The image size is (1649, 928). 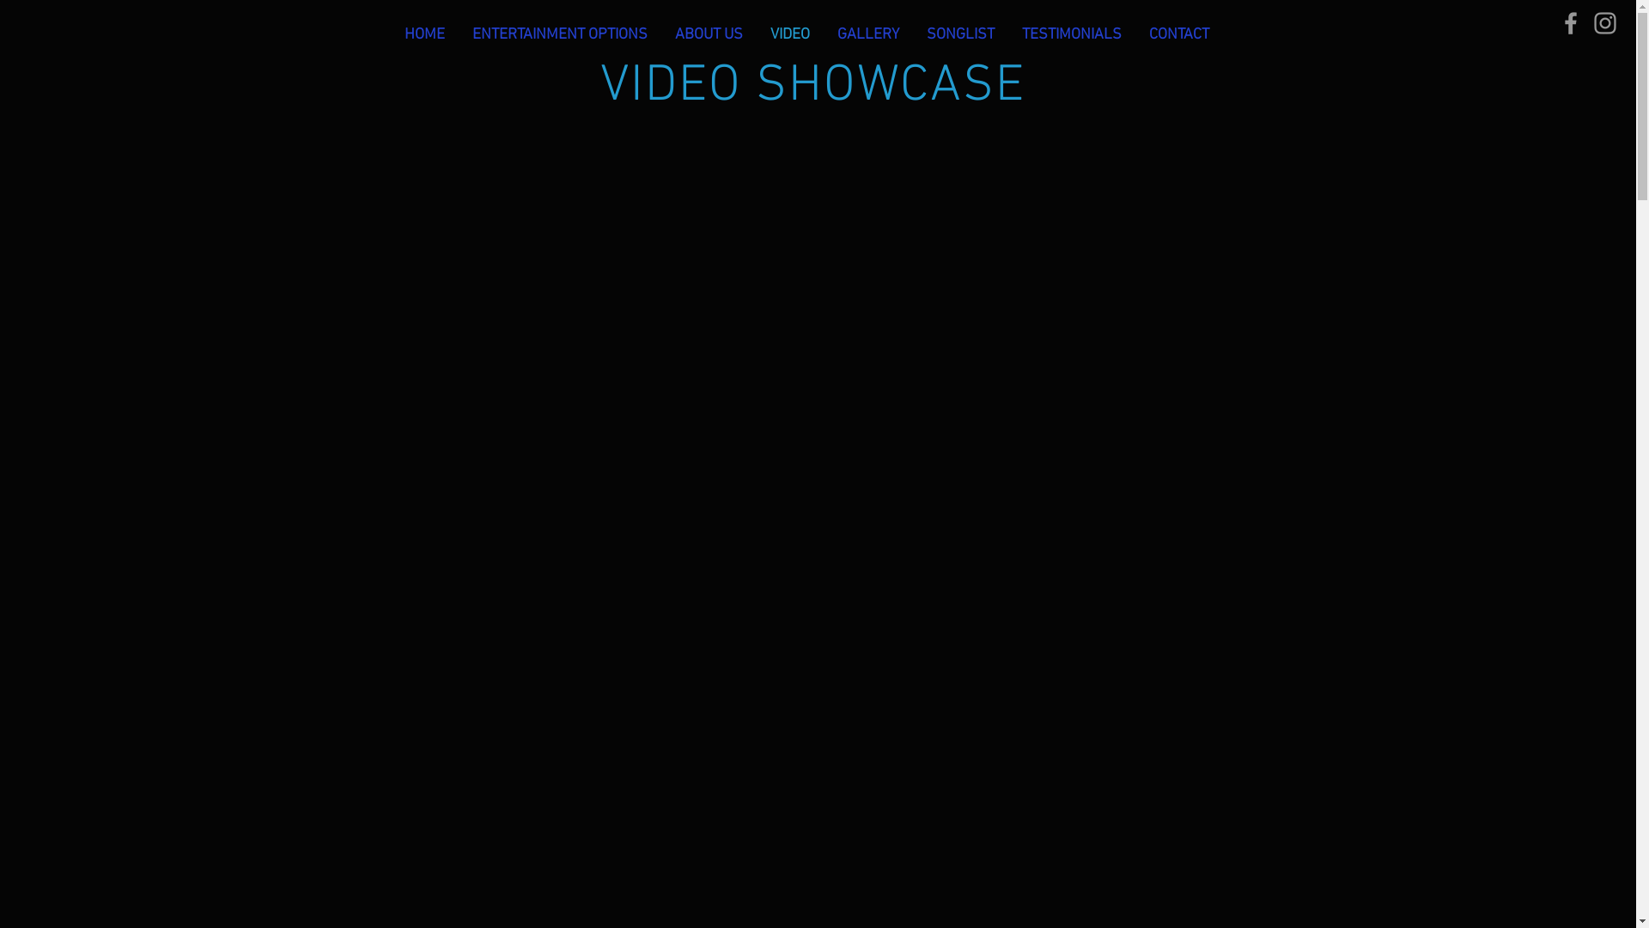 What do you see at coordinates (1179, 34) in the screenshot?
I see `CONTACT` at bounding box center [1179, 34].